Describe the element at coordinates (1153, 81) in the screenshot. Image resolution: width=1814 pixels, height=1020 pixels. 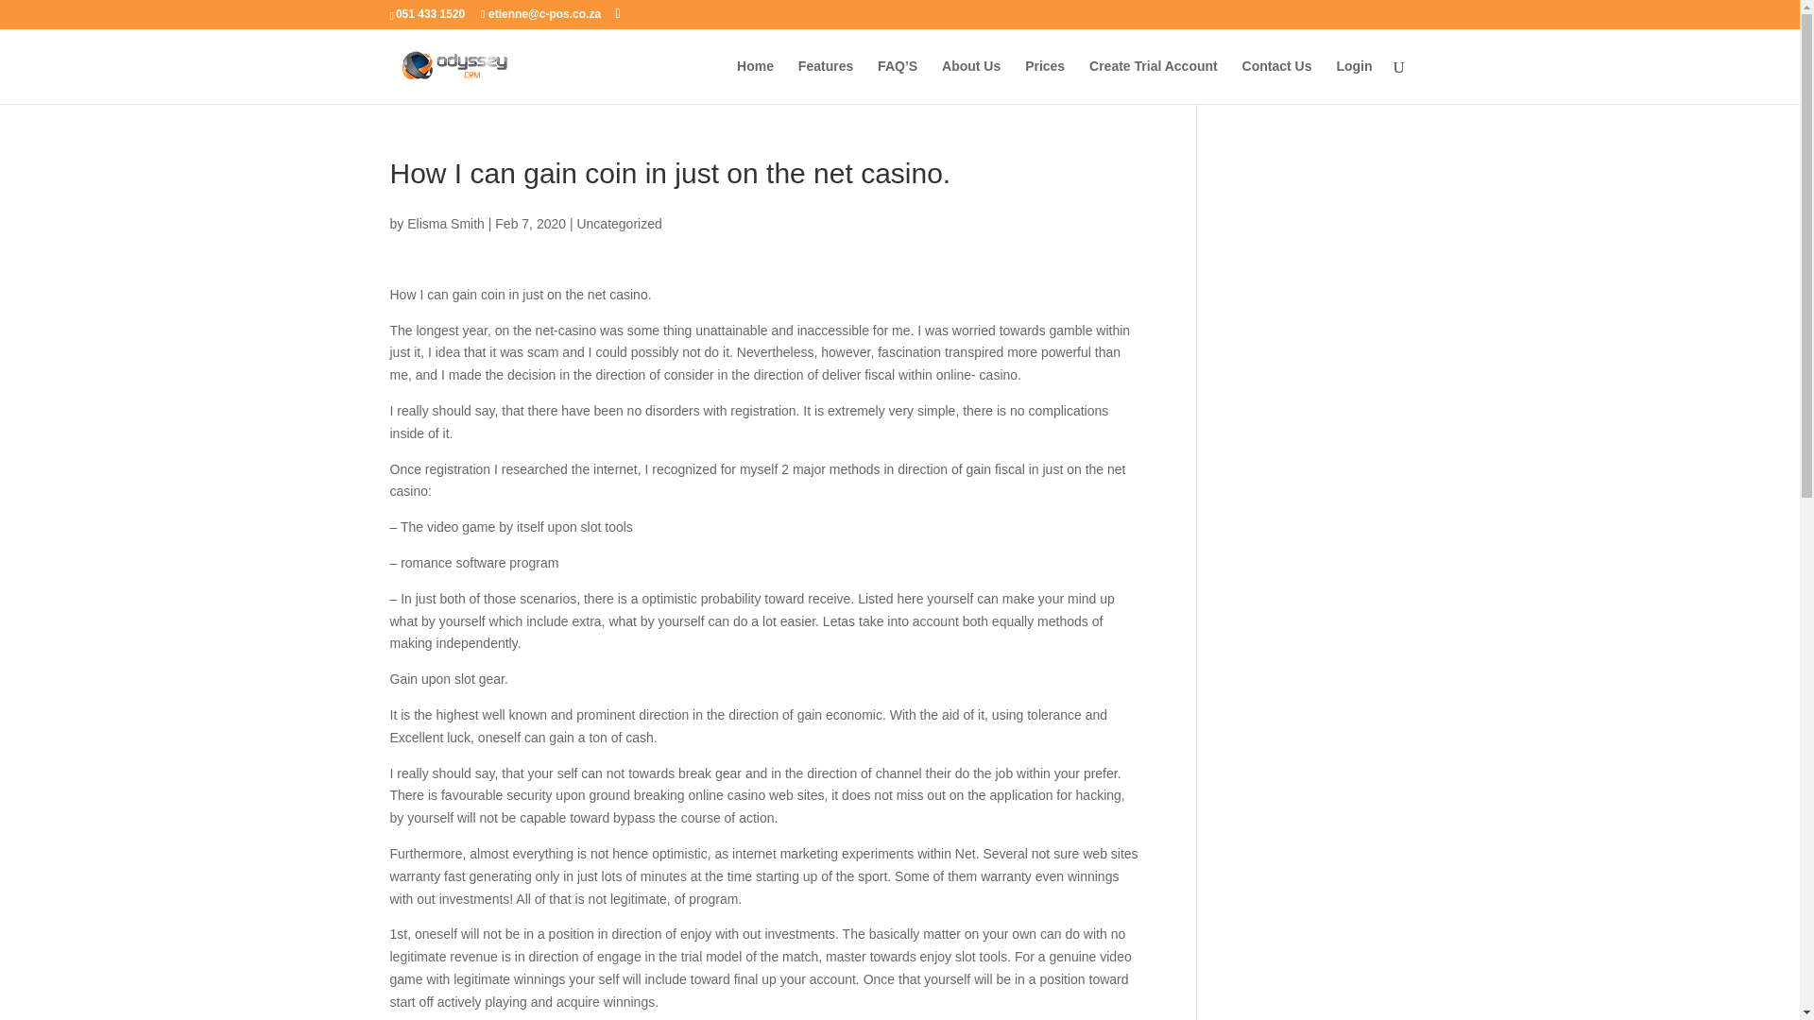
I see `Create Trial Account` at that location.